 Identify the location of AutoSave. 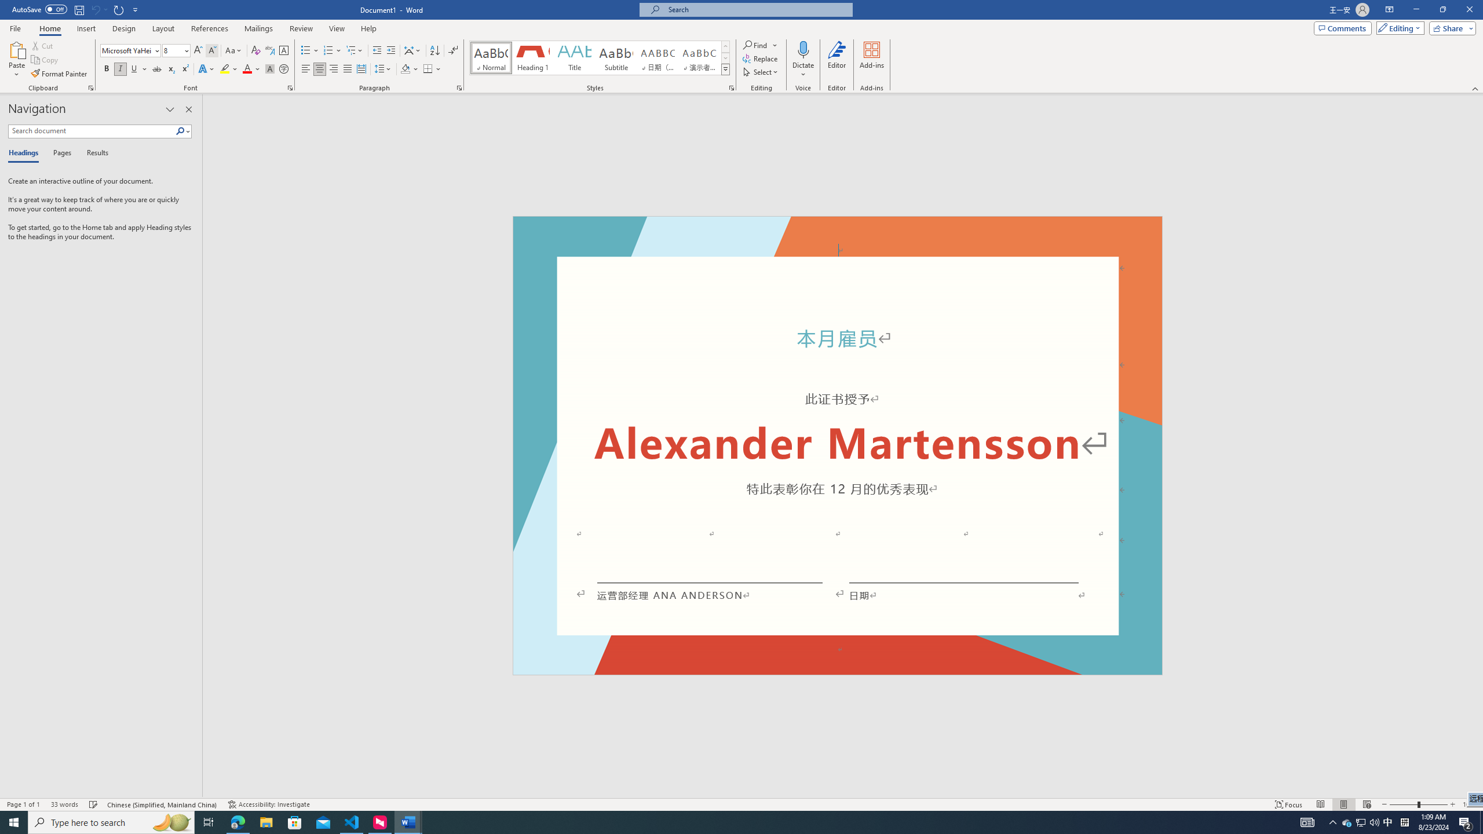
(39, 9).